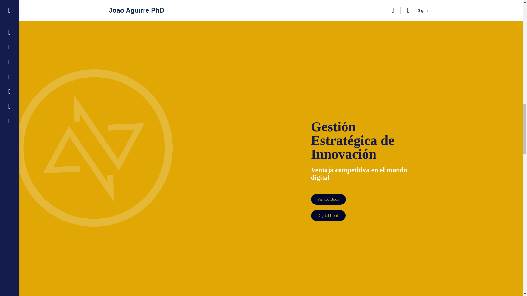 The width and height of the screenshot is (527, 296). What do you see at coordinates (328, 200) in the screenshot?
I see `Printed Book` at bounding box center [328, 200].